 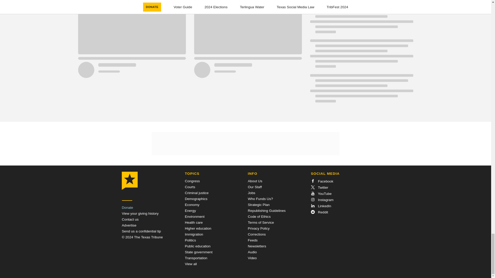 I want to click on Video, so click(x=252, y=258).